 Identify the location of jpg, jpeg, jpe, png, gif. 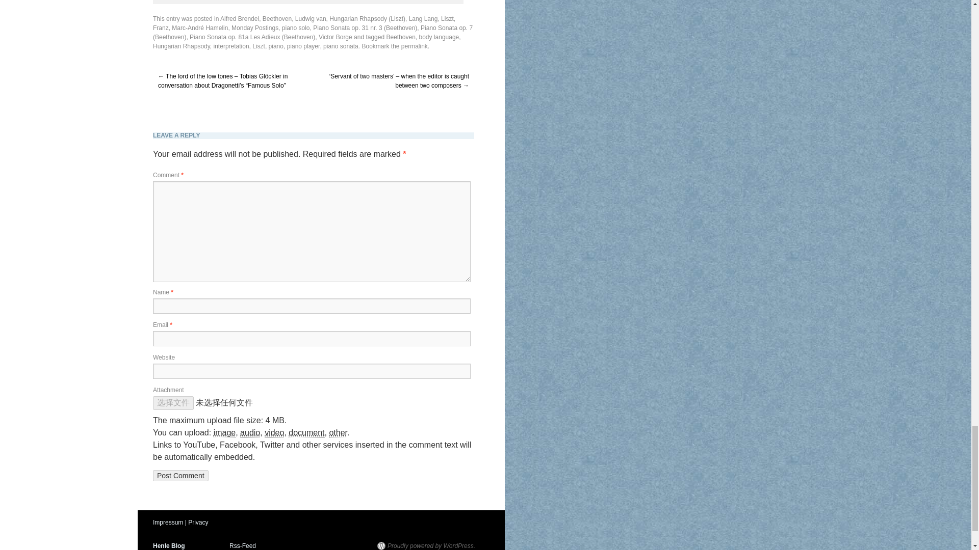
(224, 433).